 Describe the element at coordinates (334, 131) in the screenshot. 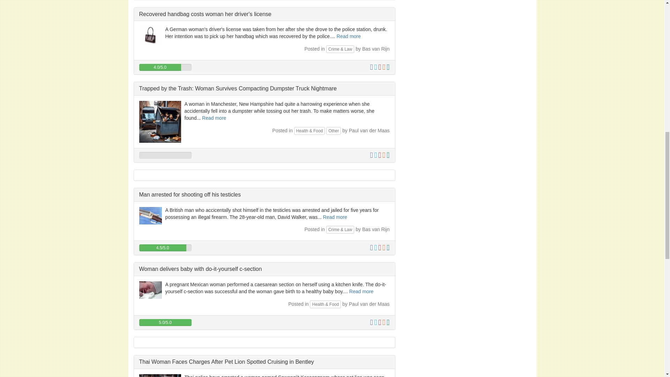

I see `Other` at that location.